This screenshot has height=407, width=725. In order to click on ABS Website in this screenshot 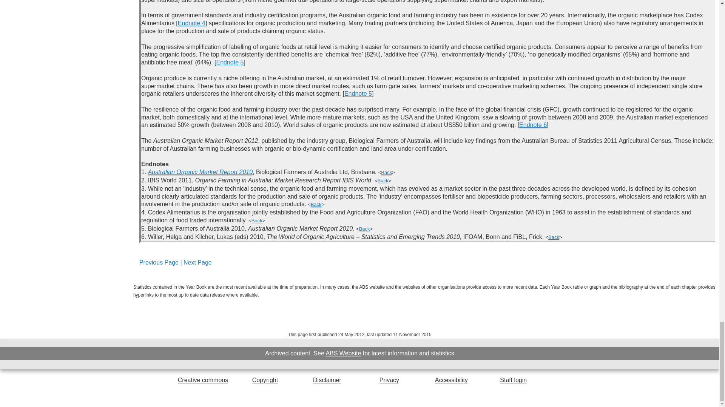, I will do `click(343, 353)`.